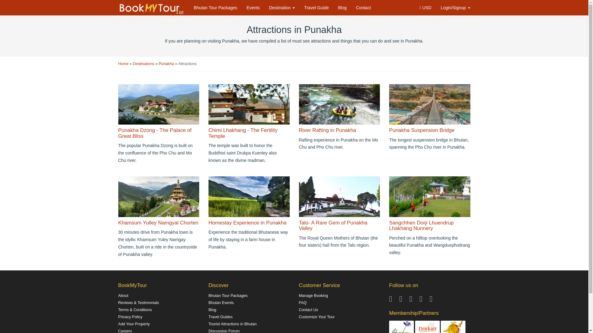  I want to click on Tourism Council of Bhutan, so click(402, 329).